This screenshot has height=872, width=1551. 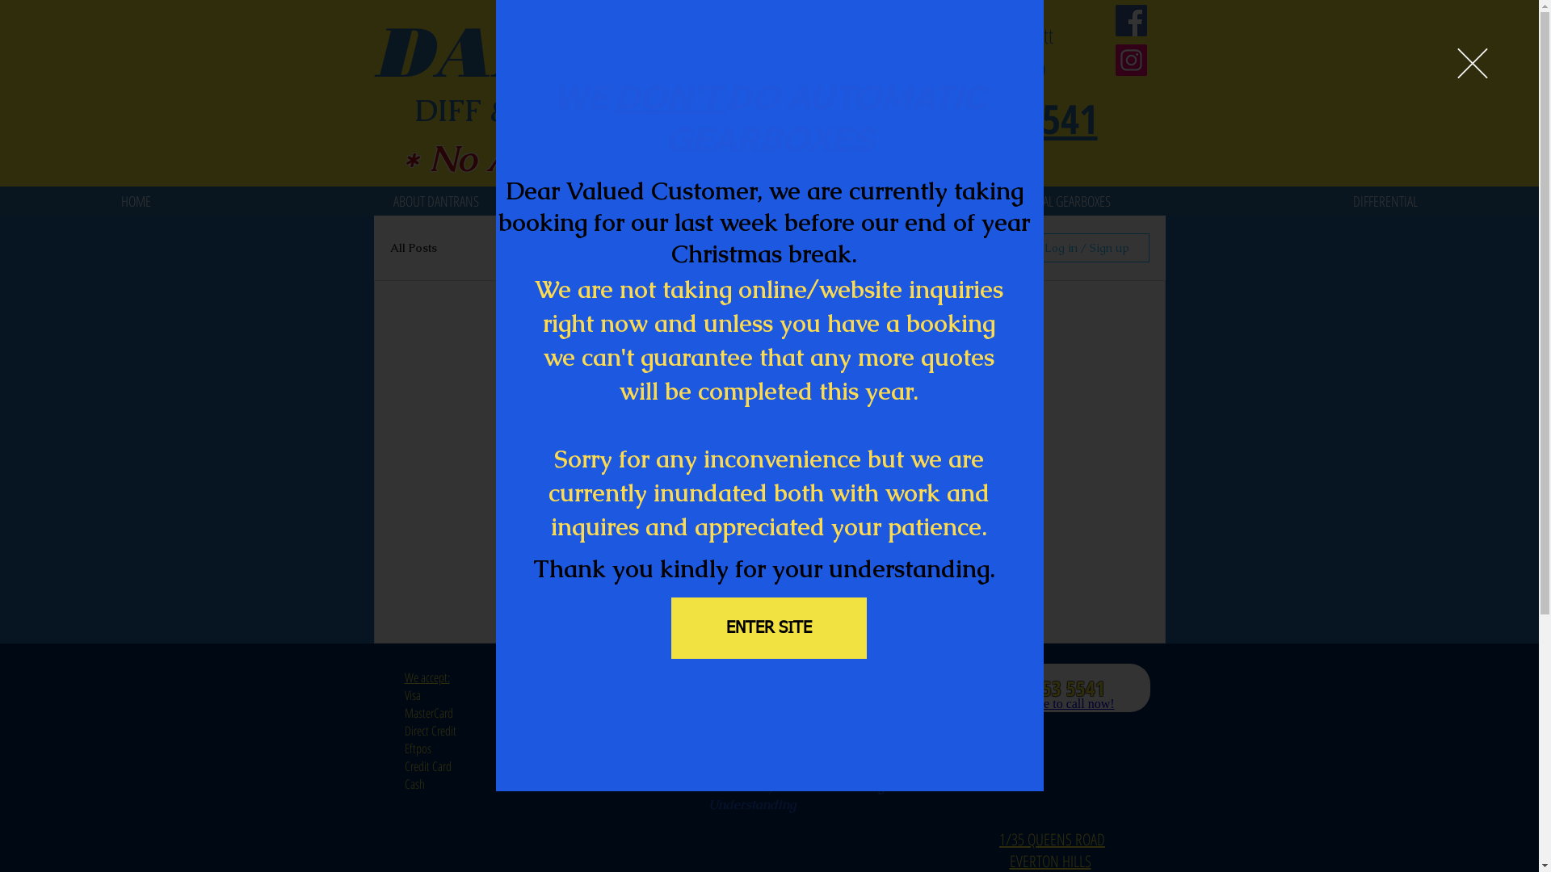 What do you see at coordinates (1192, 13) in the screenshot?
I see `Embedded Content` at bounding box center [1192, 13].